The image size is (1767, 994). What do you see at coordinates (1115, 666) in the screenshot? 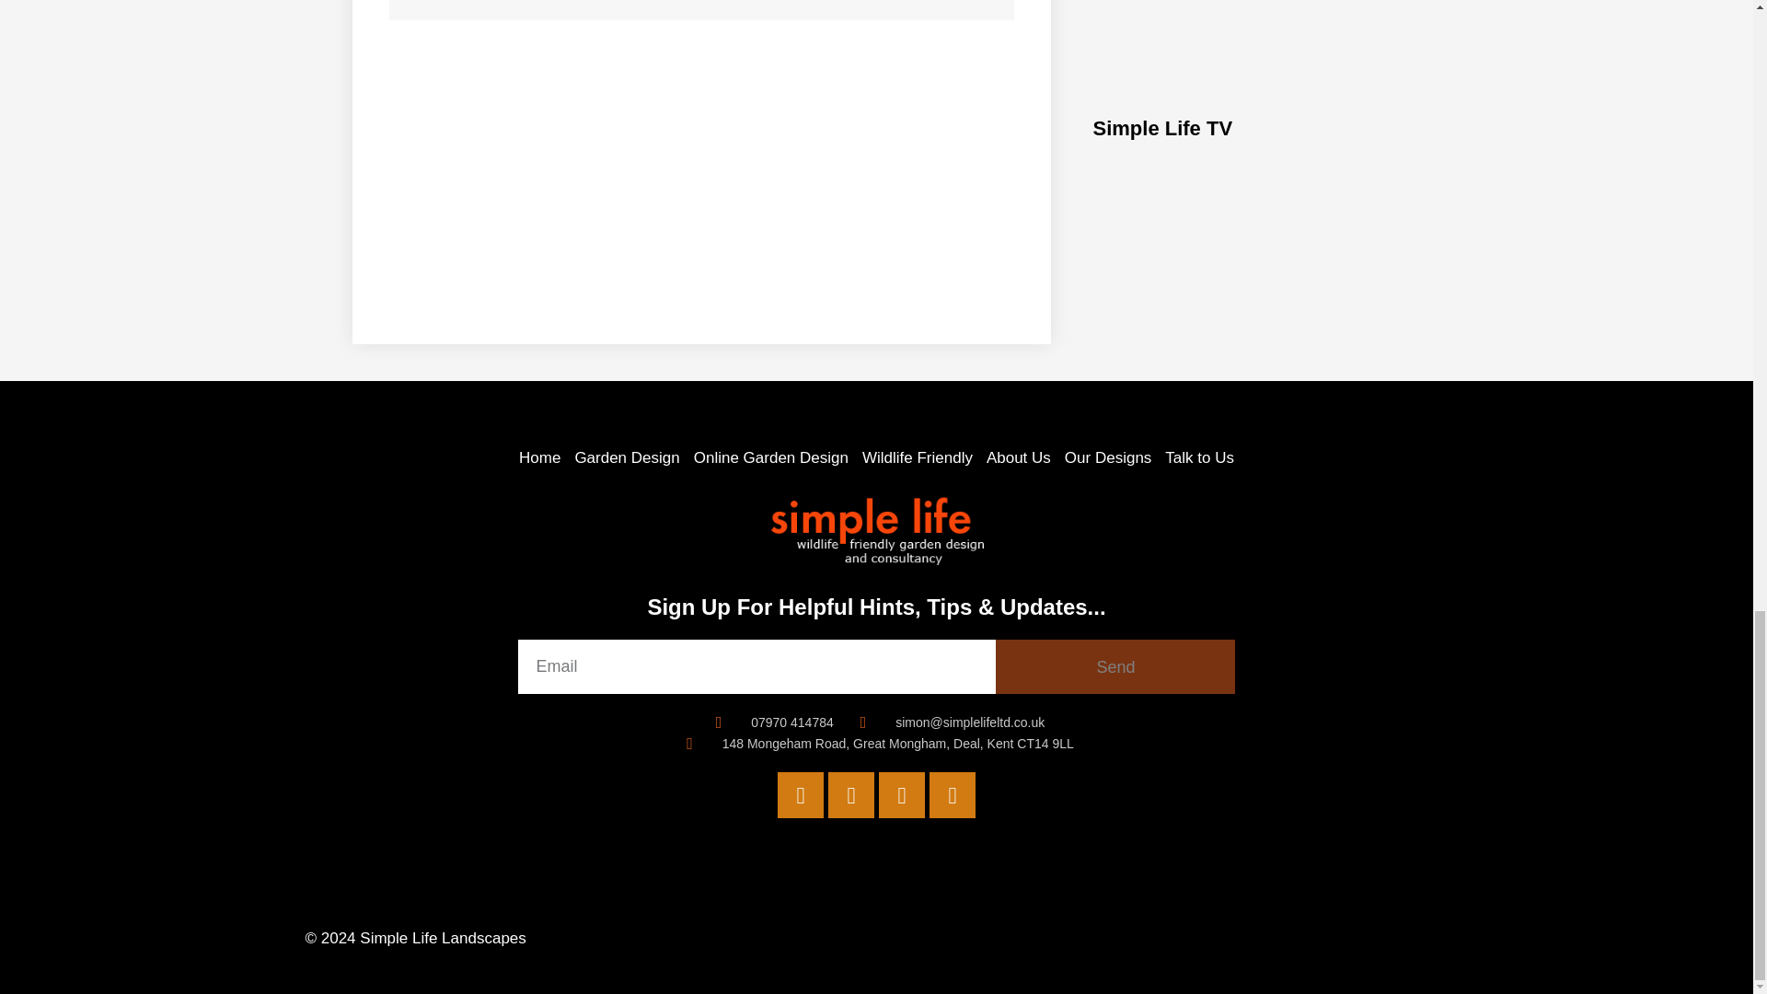
I see `Send` at bounding box center [1115, 666].